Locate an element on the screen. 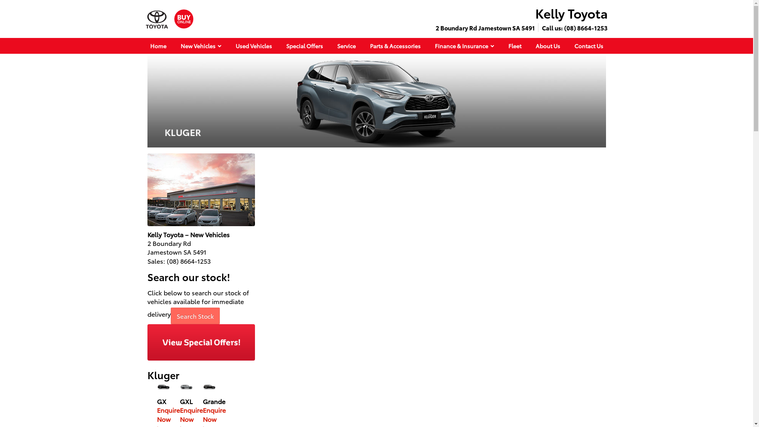 The image size is (759, 427). Search Stock is located at coordinates (195, 314).